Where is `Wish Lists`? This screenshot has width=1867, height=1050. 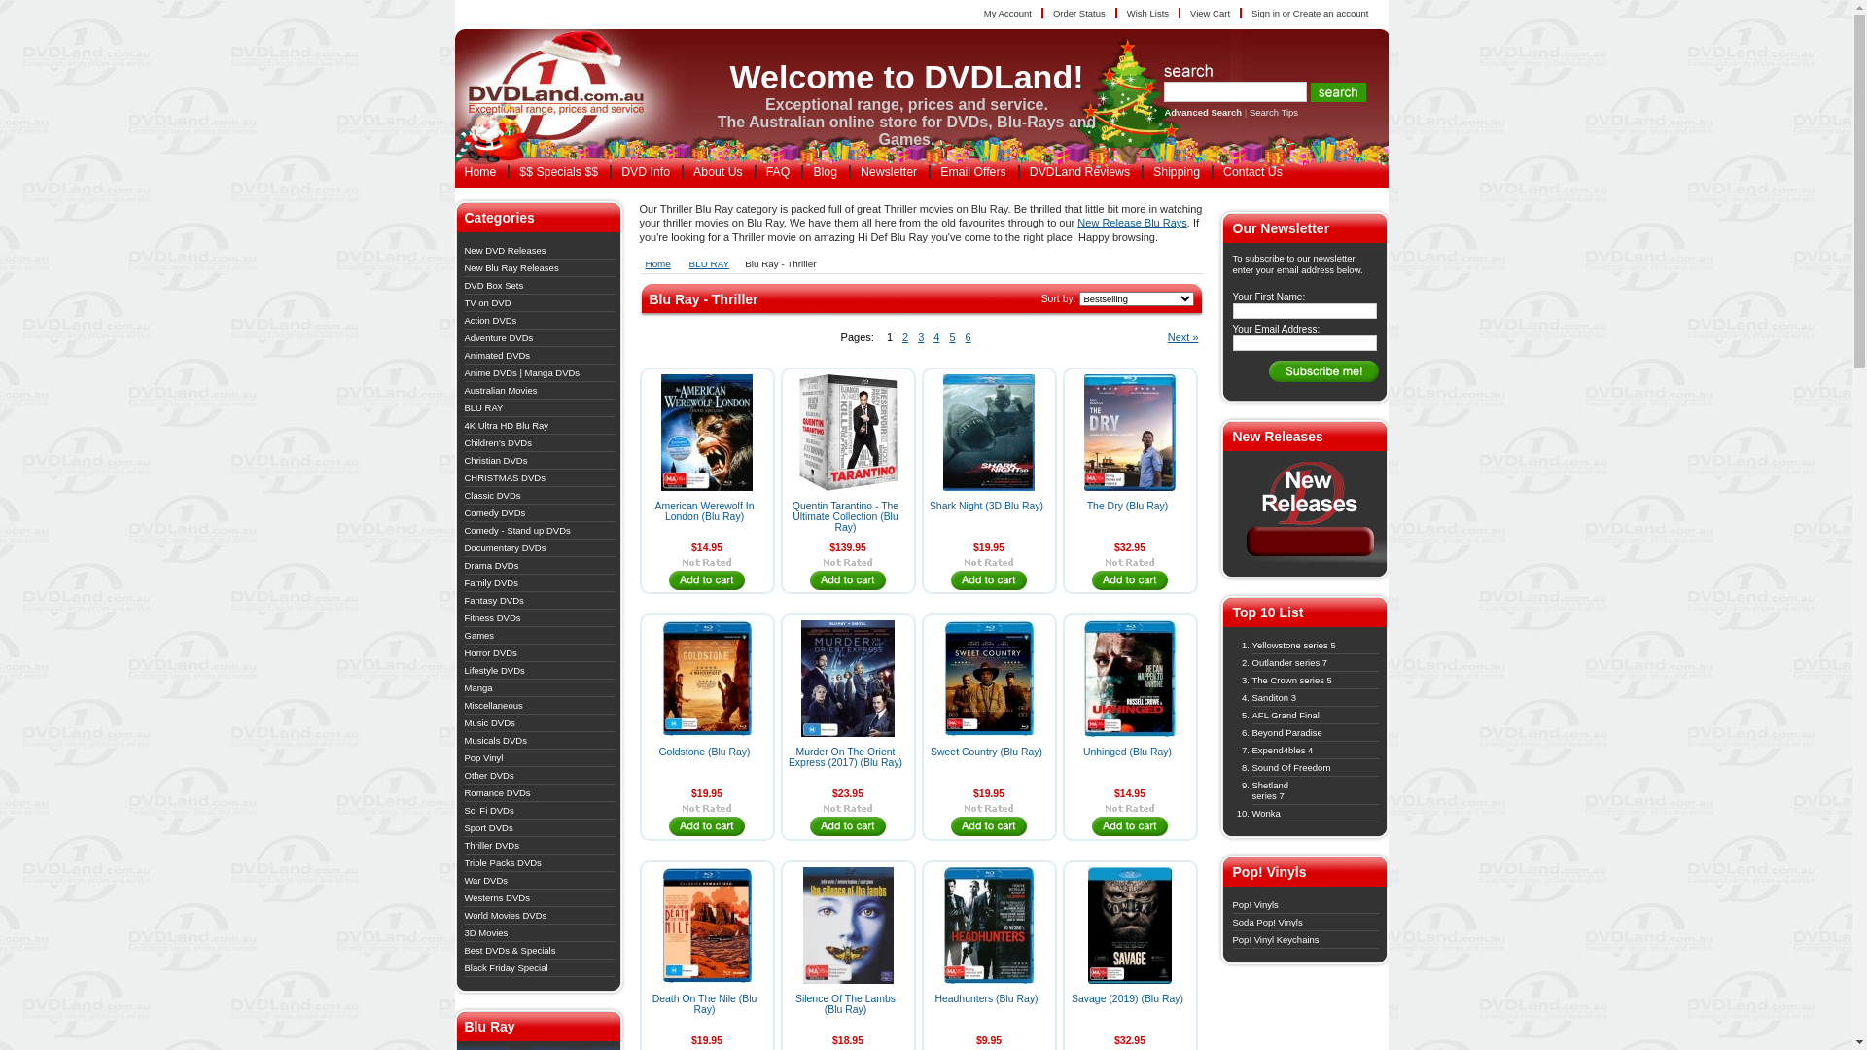
Wish Lists is located at coordinates (1149, 14).